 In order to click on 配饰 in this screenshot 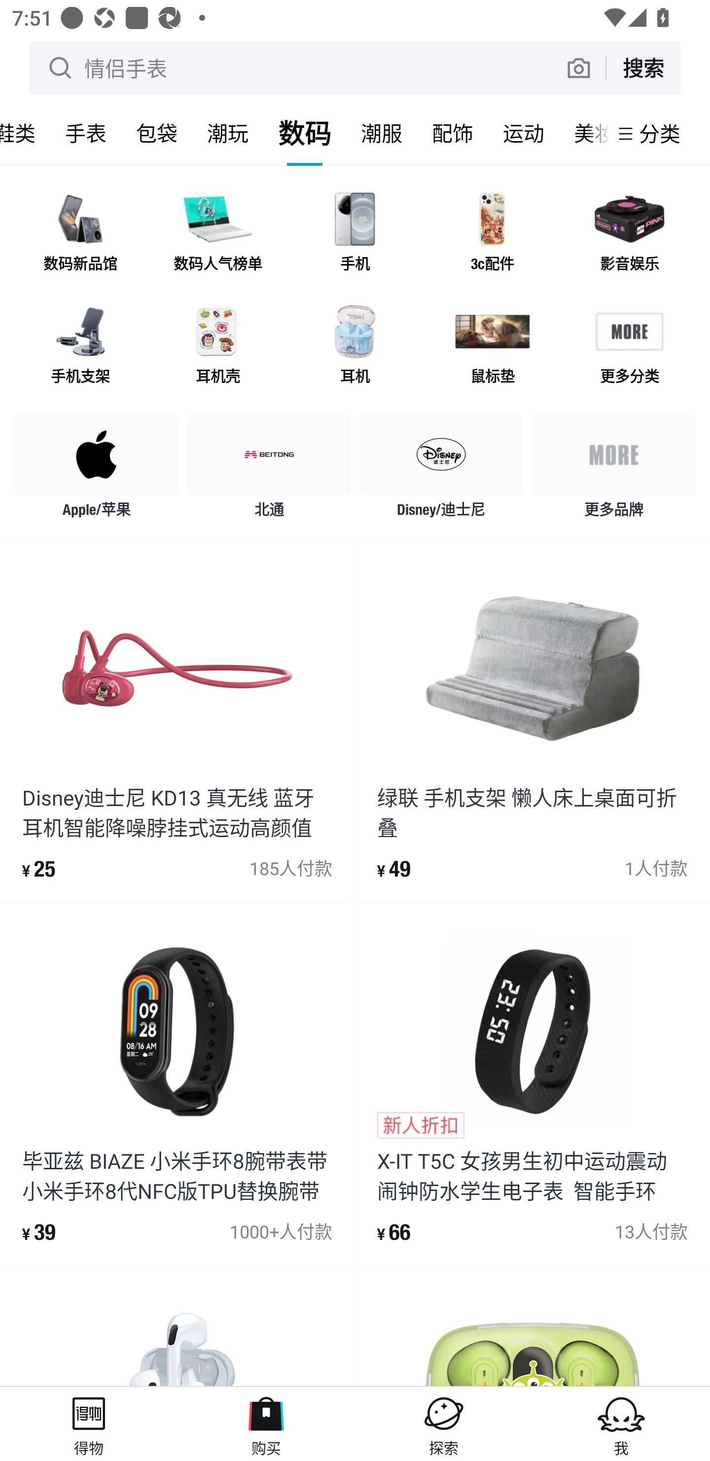, I will do `click(453, 133)`.